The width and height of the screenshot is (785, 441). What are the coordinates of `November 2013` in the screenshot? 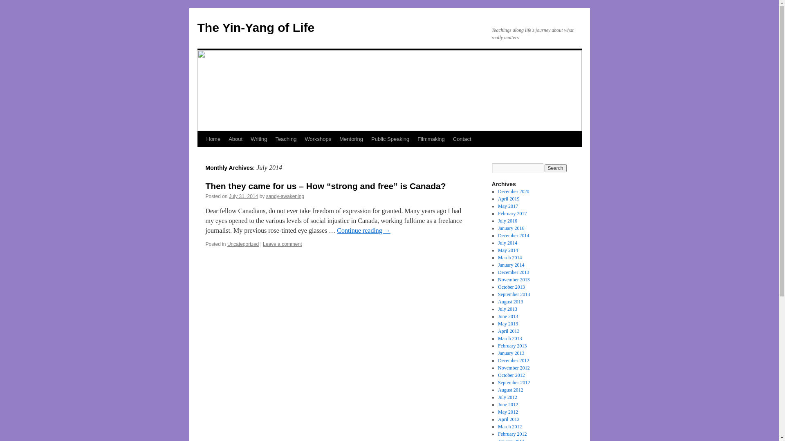 It's located at (514, 280).